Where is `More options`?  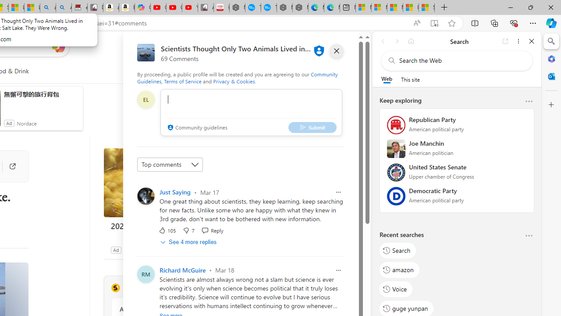 More options is located at coordinates (529, 236).